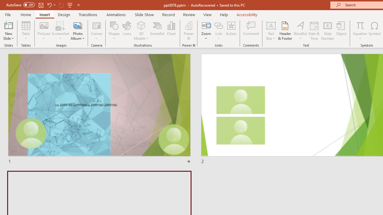 The image size is (383, 215). Describe the element at coordinates (300, 30) in the screenshot. I see `WordArt` at that location.